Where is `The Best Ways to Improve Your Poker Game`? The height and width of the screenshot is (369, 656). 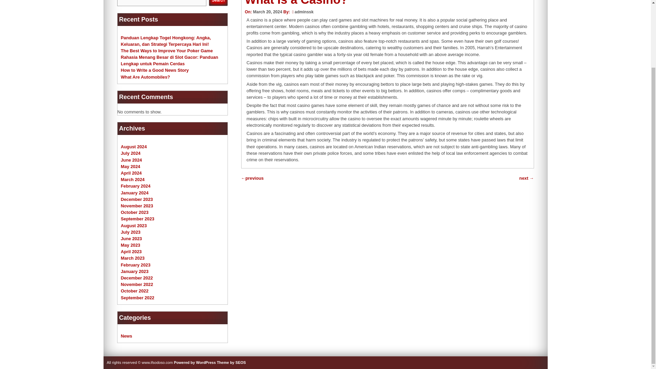
The Best Ways to Improve Your Poker Game is located at coordinates (167, 51).